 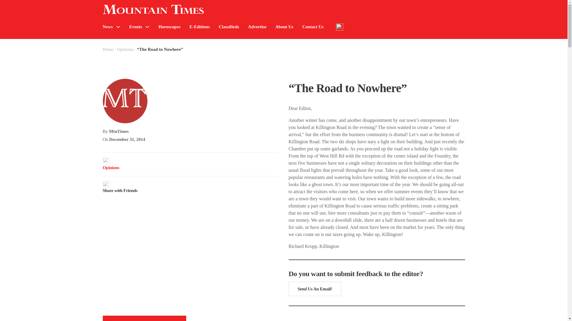 What do you see at coordinates (169, 27) in the screenshot?
I see `Horoscopes` at bounding box center [169, 27].